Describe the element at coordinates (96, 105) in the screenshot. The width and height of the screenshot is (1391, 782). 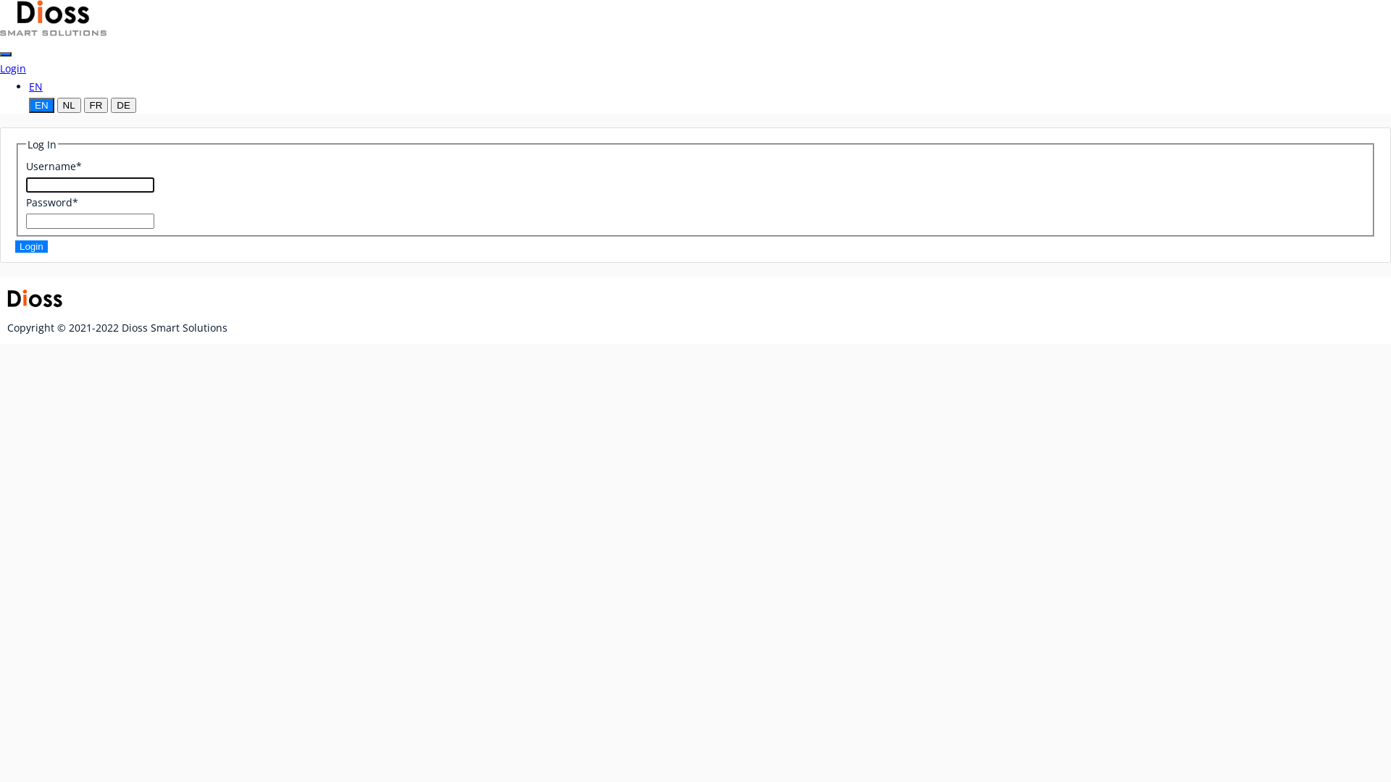
I see `FR` at that location.